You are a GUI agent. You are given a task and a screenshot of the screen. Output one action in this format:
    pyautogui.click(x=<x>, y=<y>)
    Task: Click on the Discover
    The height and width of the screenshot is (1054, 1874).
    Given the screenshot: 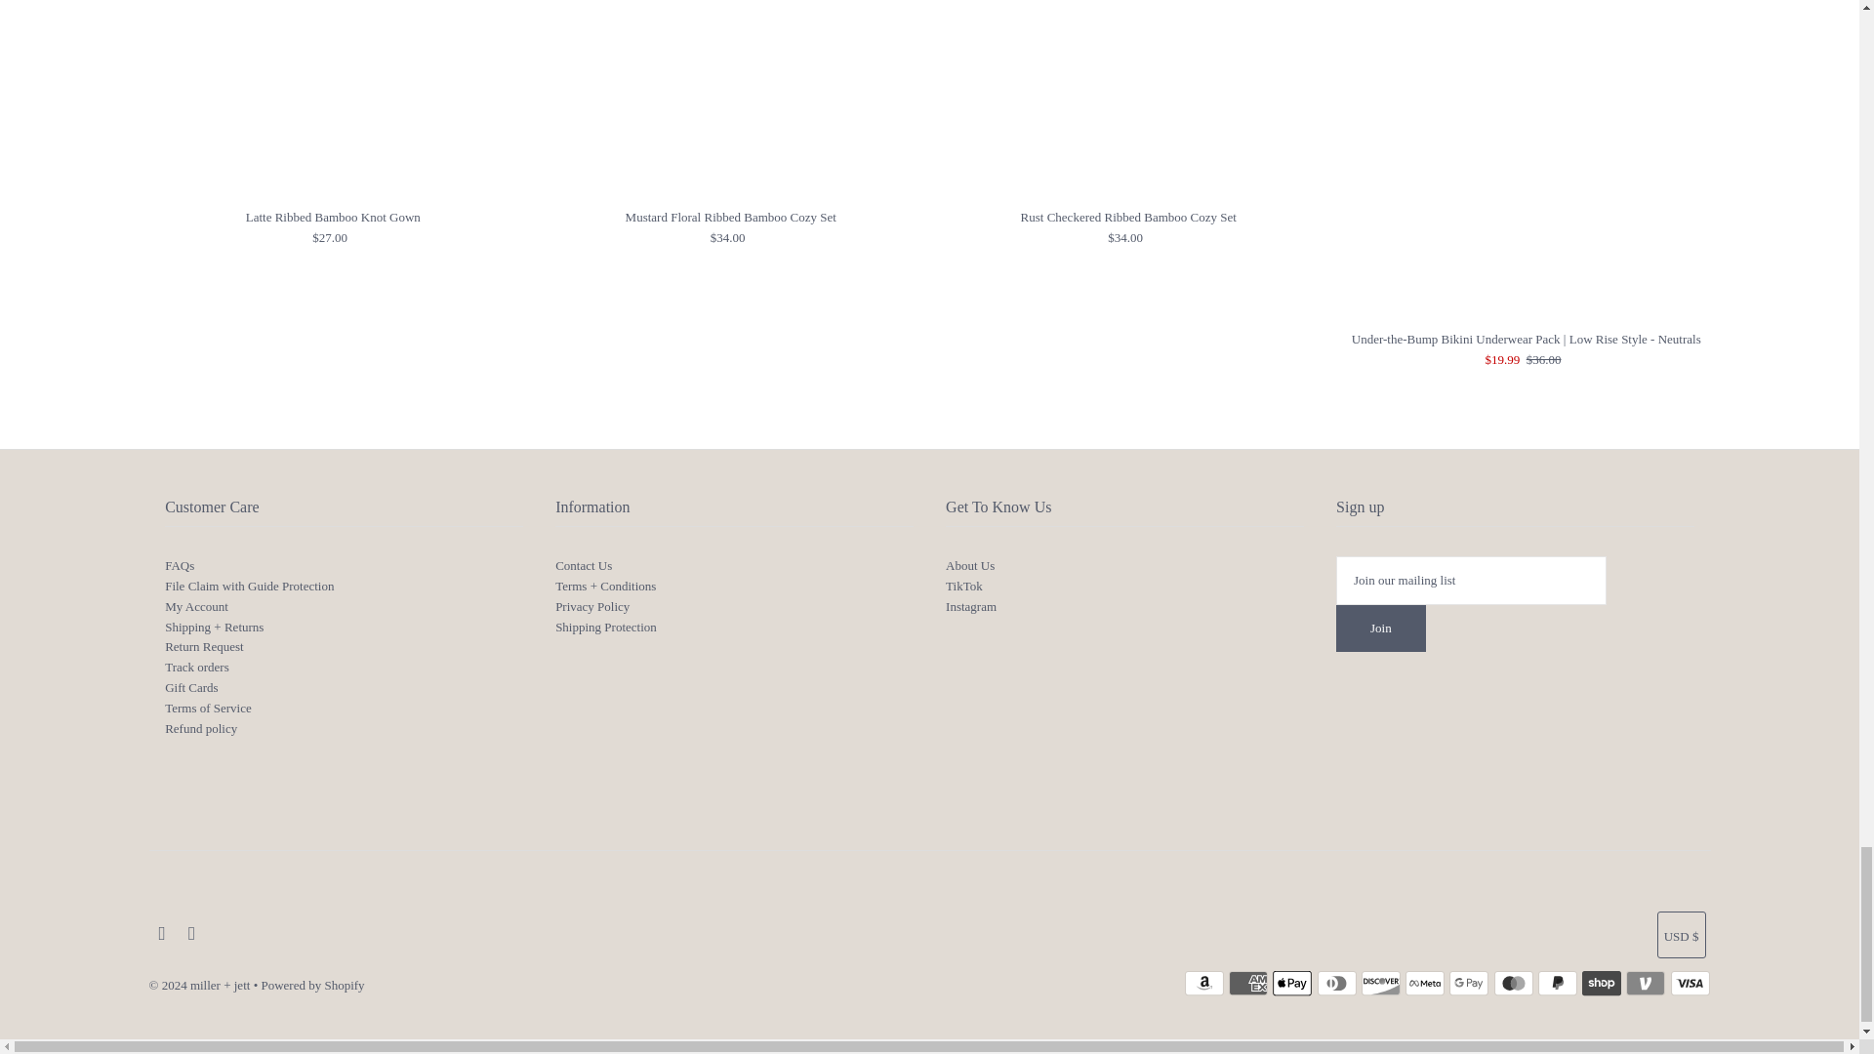 What is the action you would take?
    pyautogui.click(x=1380, y=983)
    